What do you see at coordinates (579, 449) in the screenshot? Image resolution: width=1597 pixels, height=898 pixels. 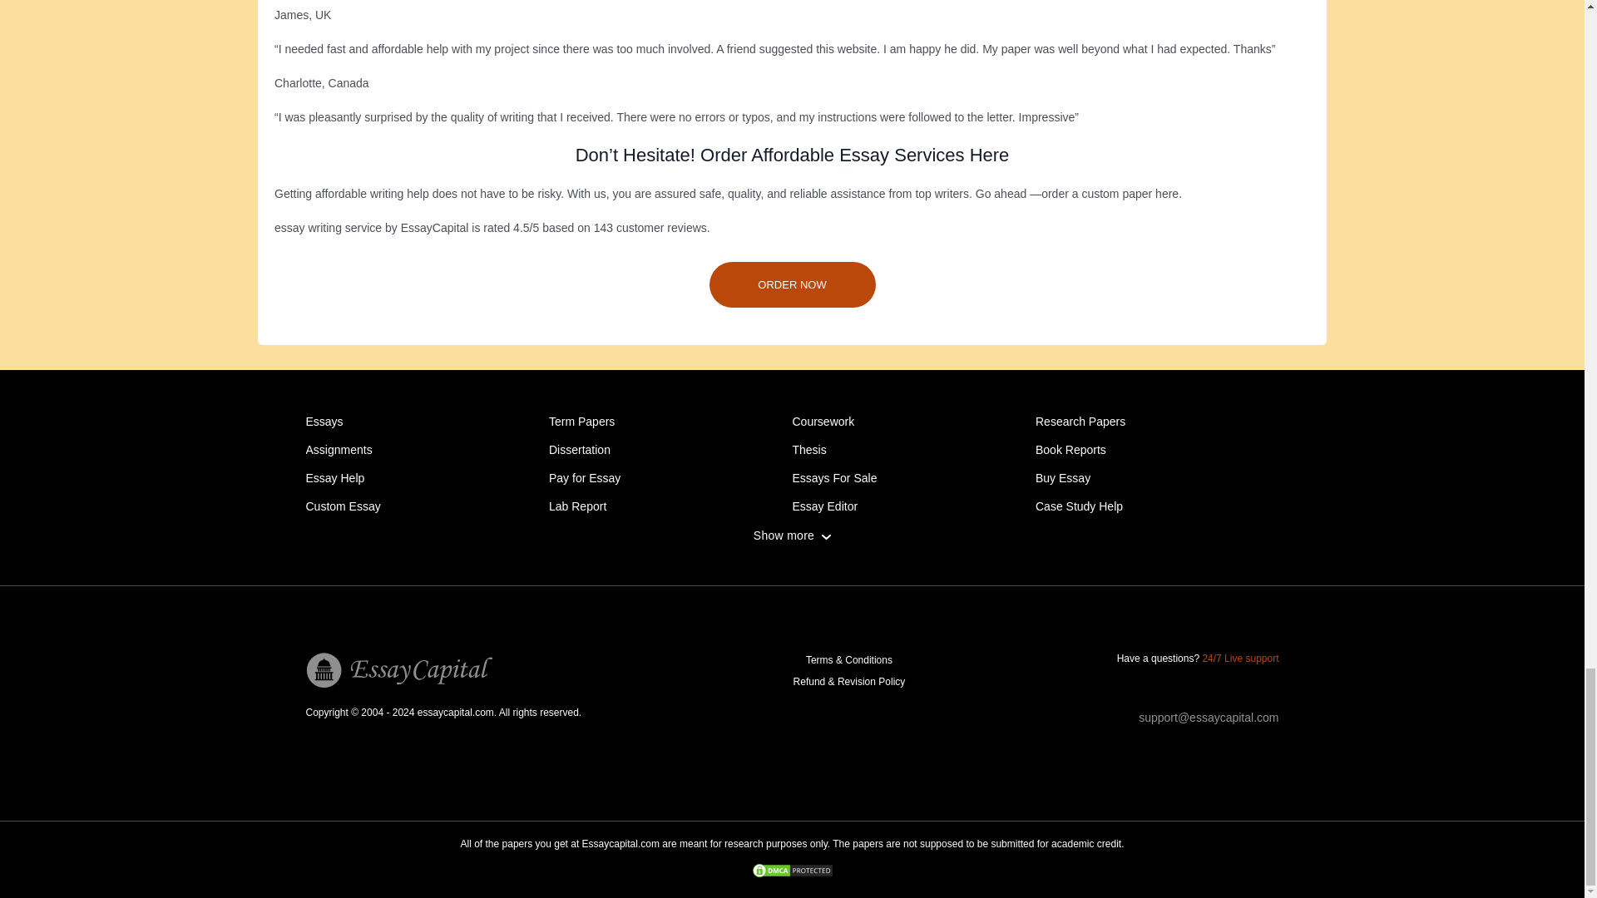 I see `Dissertation` at bounding box center [579, 449].